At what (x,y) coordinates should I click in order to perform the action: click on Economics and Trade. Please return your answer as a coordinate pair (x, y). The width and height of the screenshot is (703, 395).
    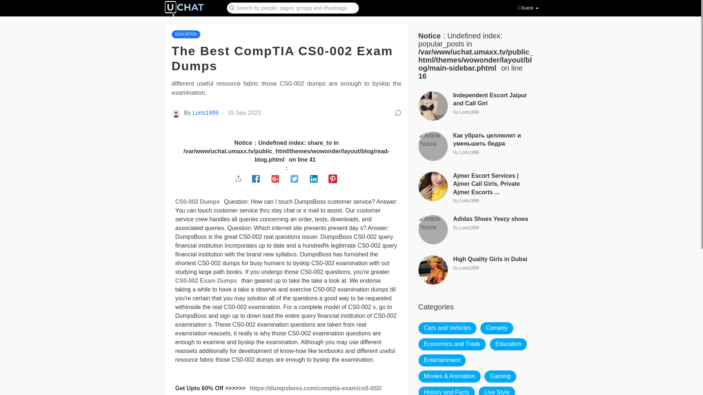
    Looking at the image, I should click on (452, 344).